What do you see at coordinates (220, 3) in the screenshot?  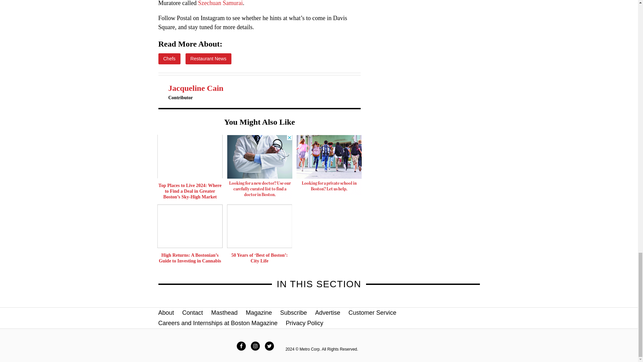 I see `szechuansamurai` at bounding box center [220, 3].